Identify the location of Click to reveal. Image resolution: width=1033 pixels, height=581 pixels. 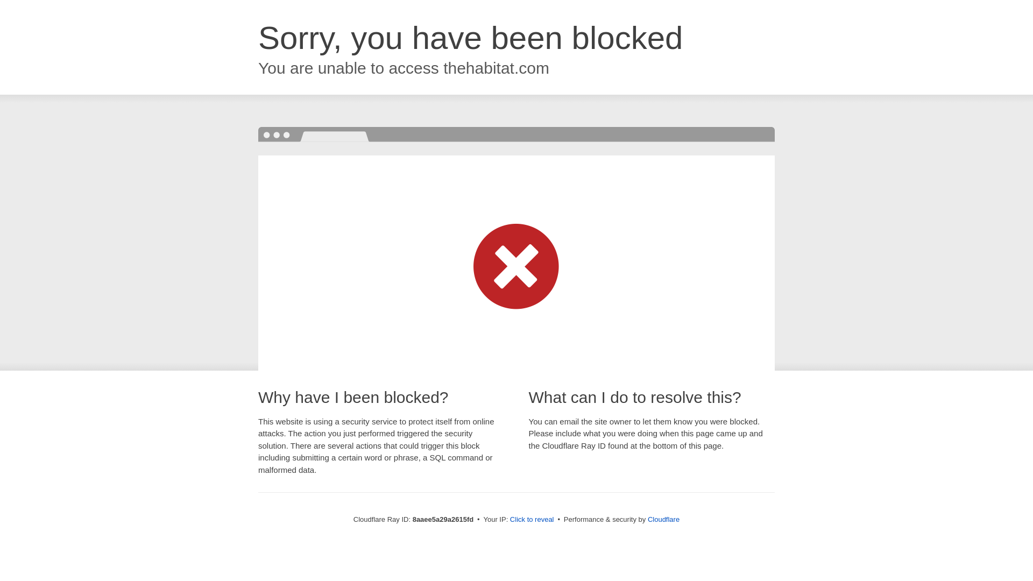
(532, 520).